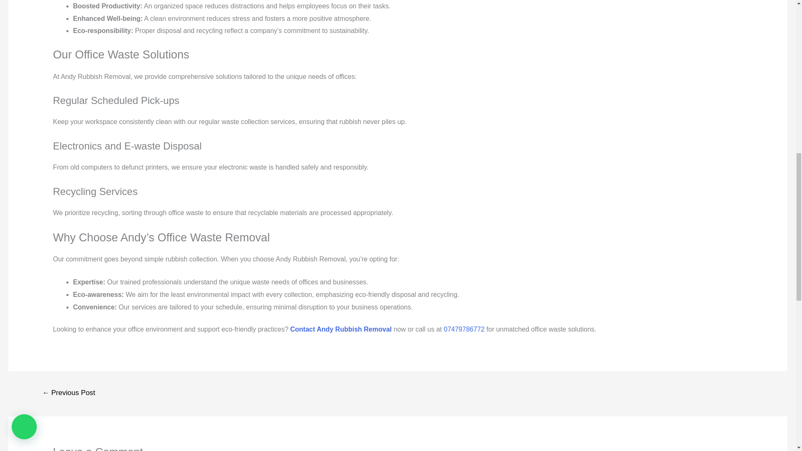  Describe the element at coordinates (341, 329) in the screenshot. I see `Contact Andy Rubbish Removal` at that location.